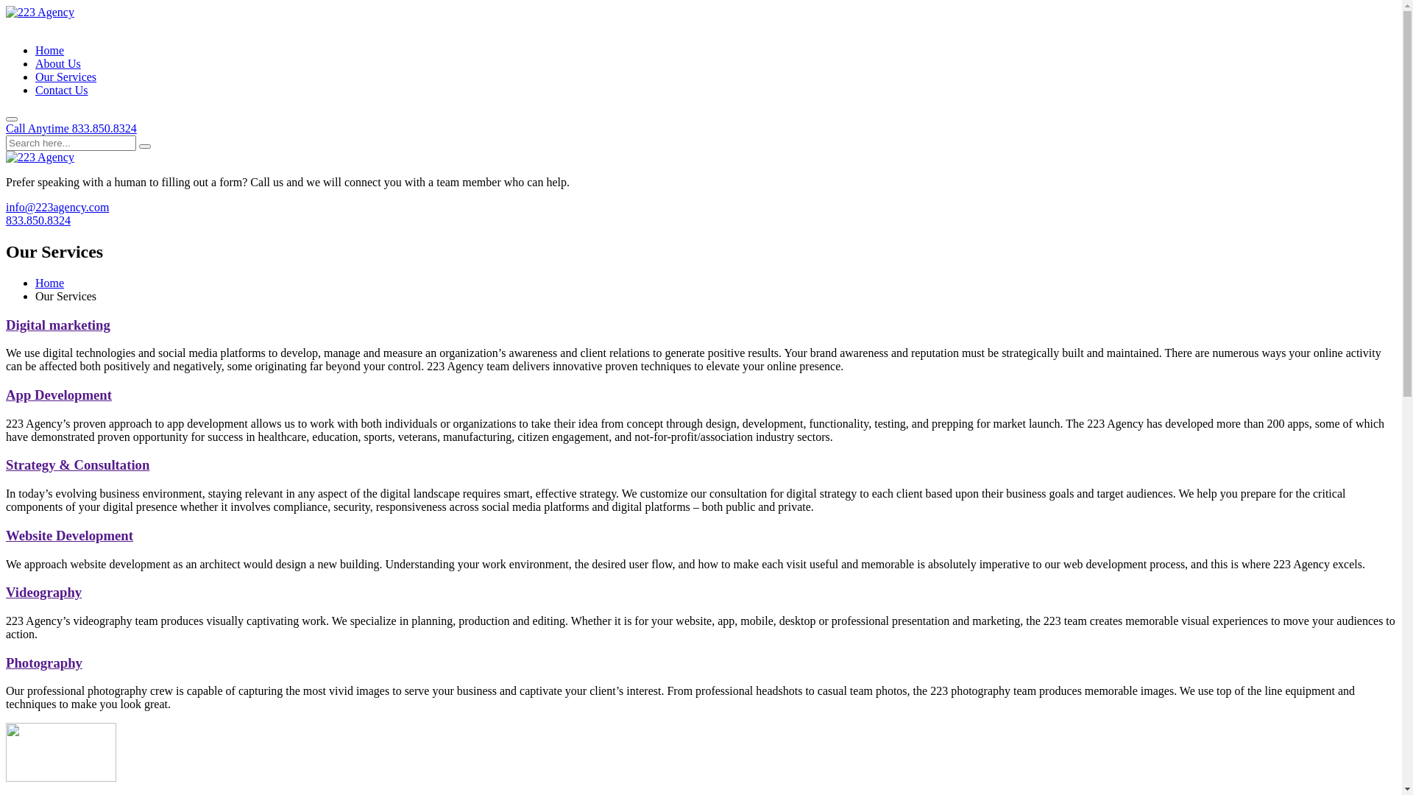 This screenshot has height=795, width=1413. I want to click on Digital marketing, so click(58, 325).